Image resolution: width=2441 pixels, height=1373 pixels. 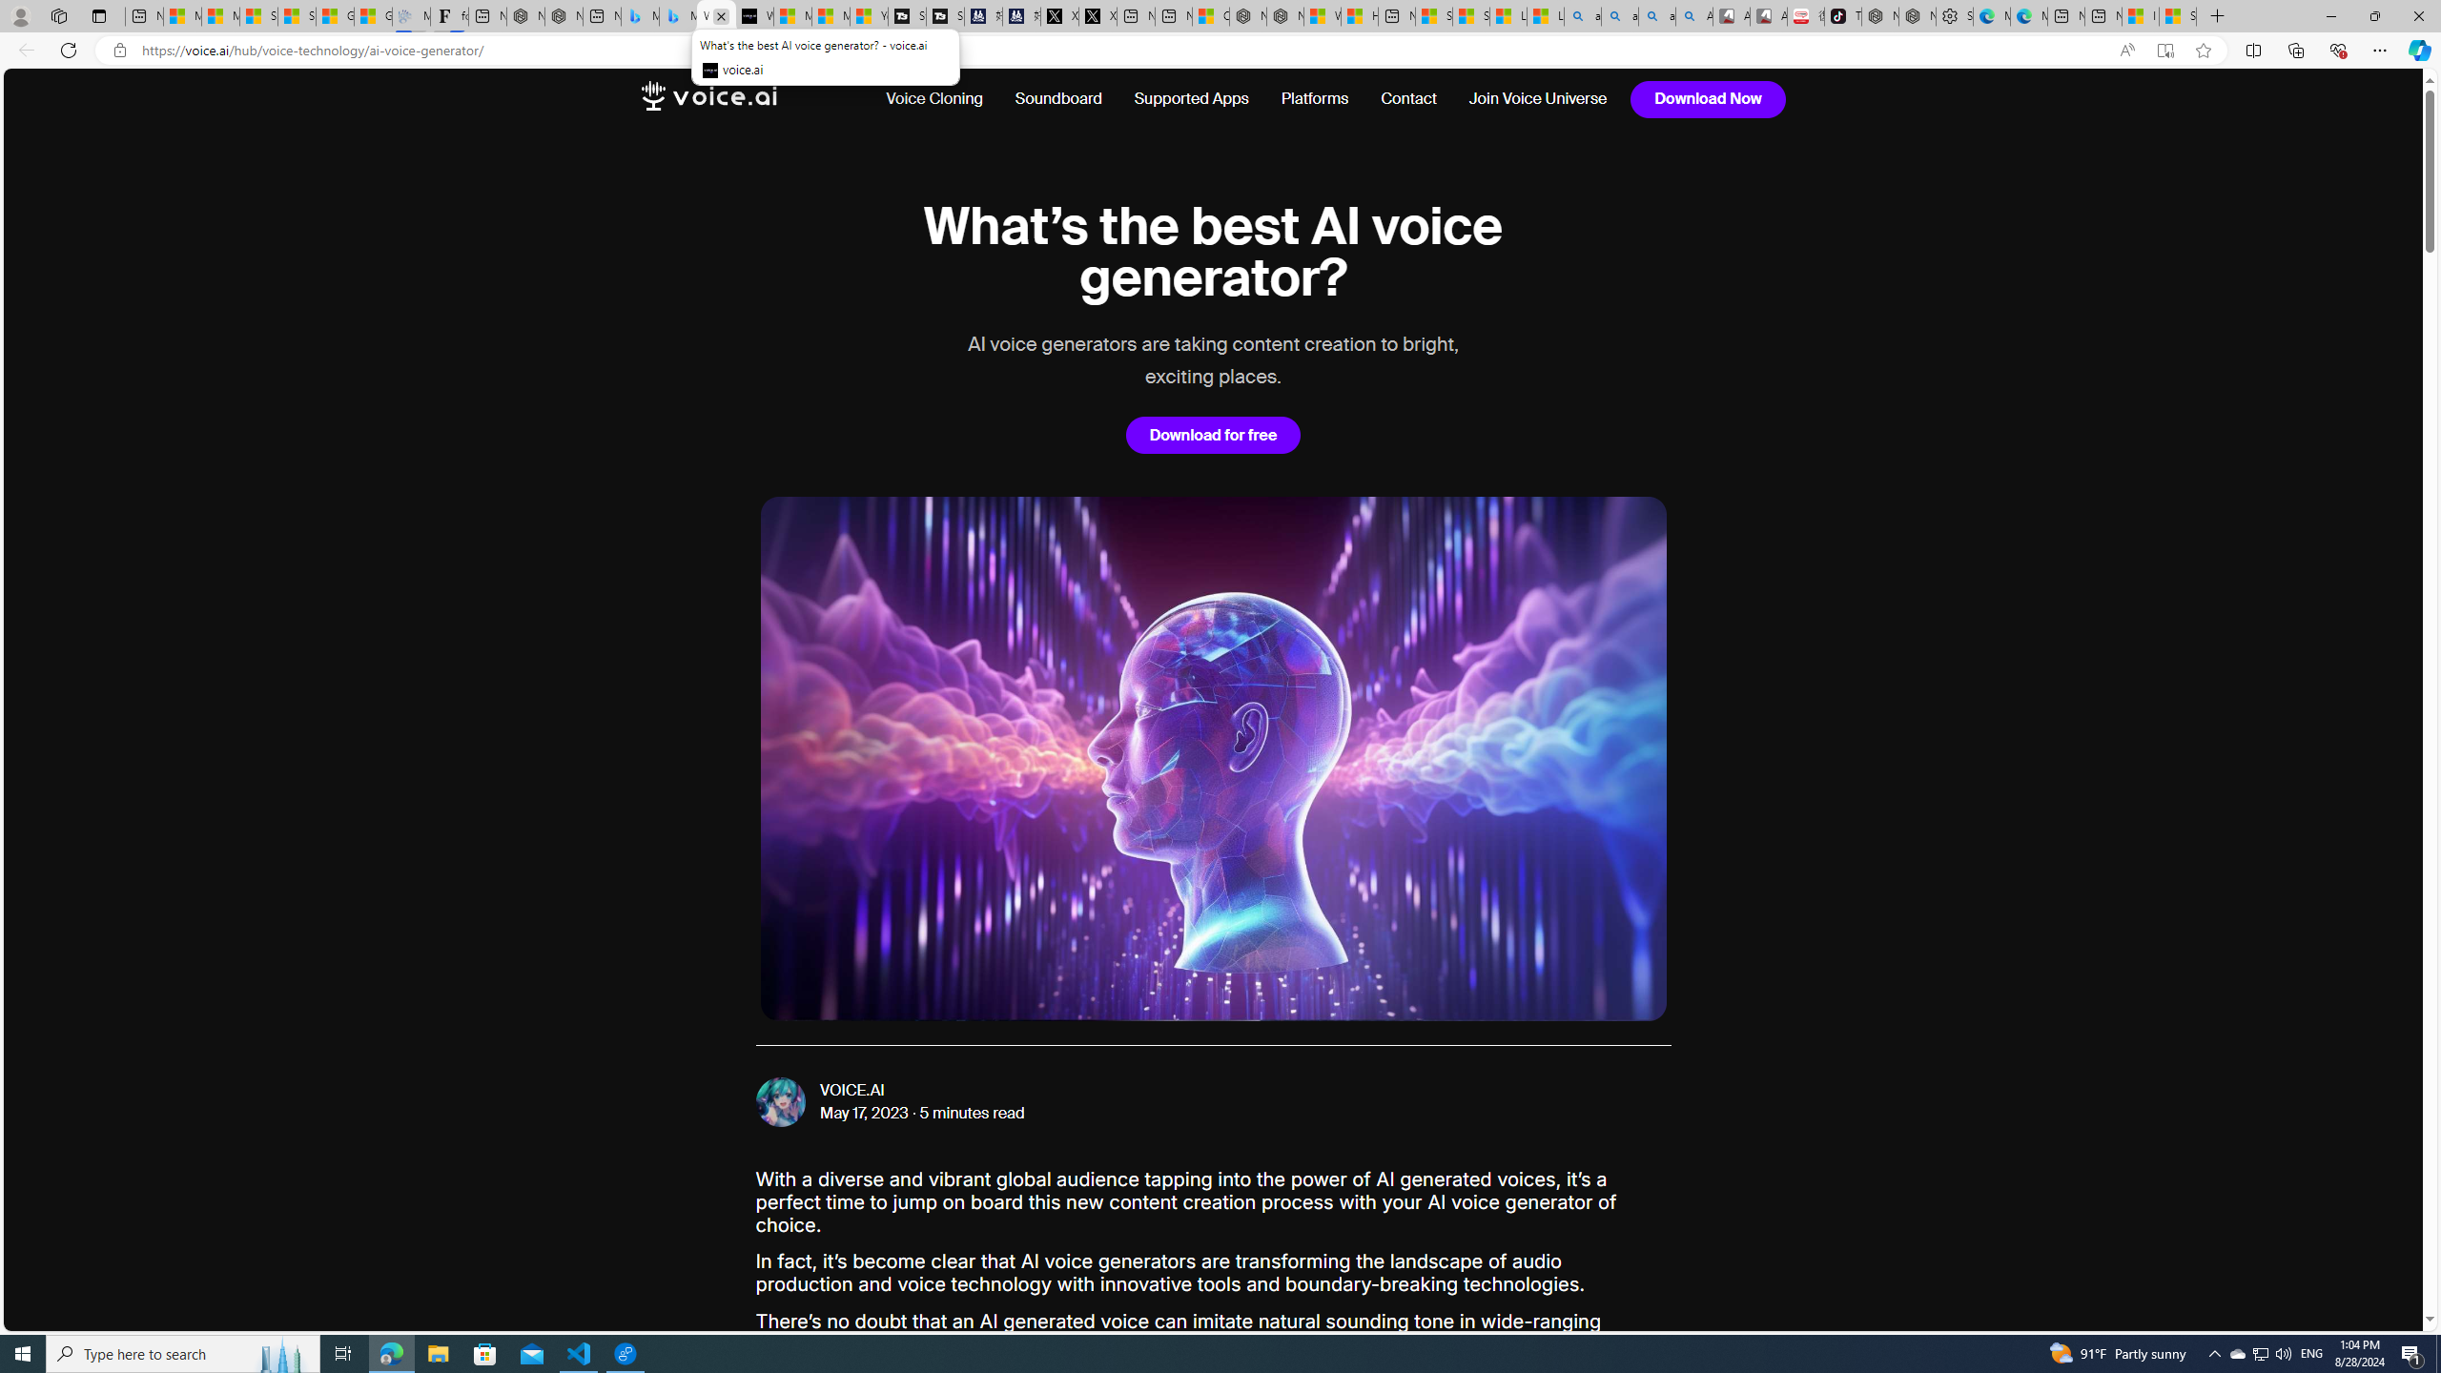 What do you see at coordinates (297, 16) in the screenshot?
I see `Shanghai, China weather forecast | Microsoft Weather` at bounding box center [297, 16].